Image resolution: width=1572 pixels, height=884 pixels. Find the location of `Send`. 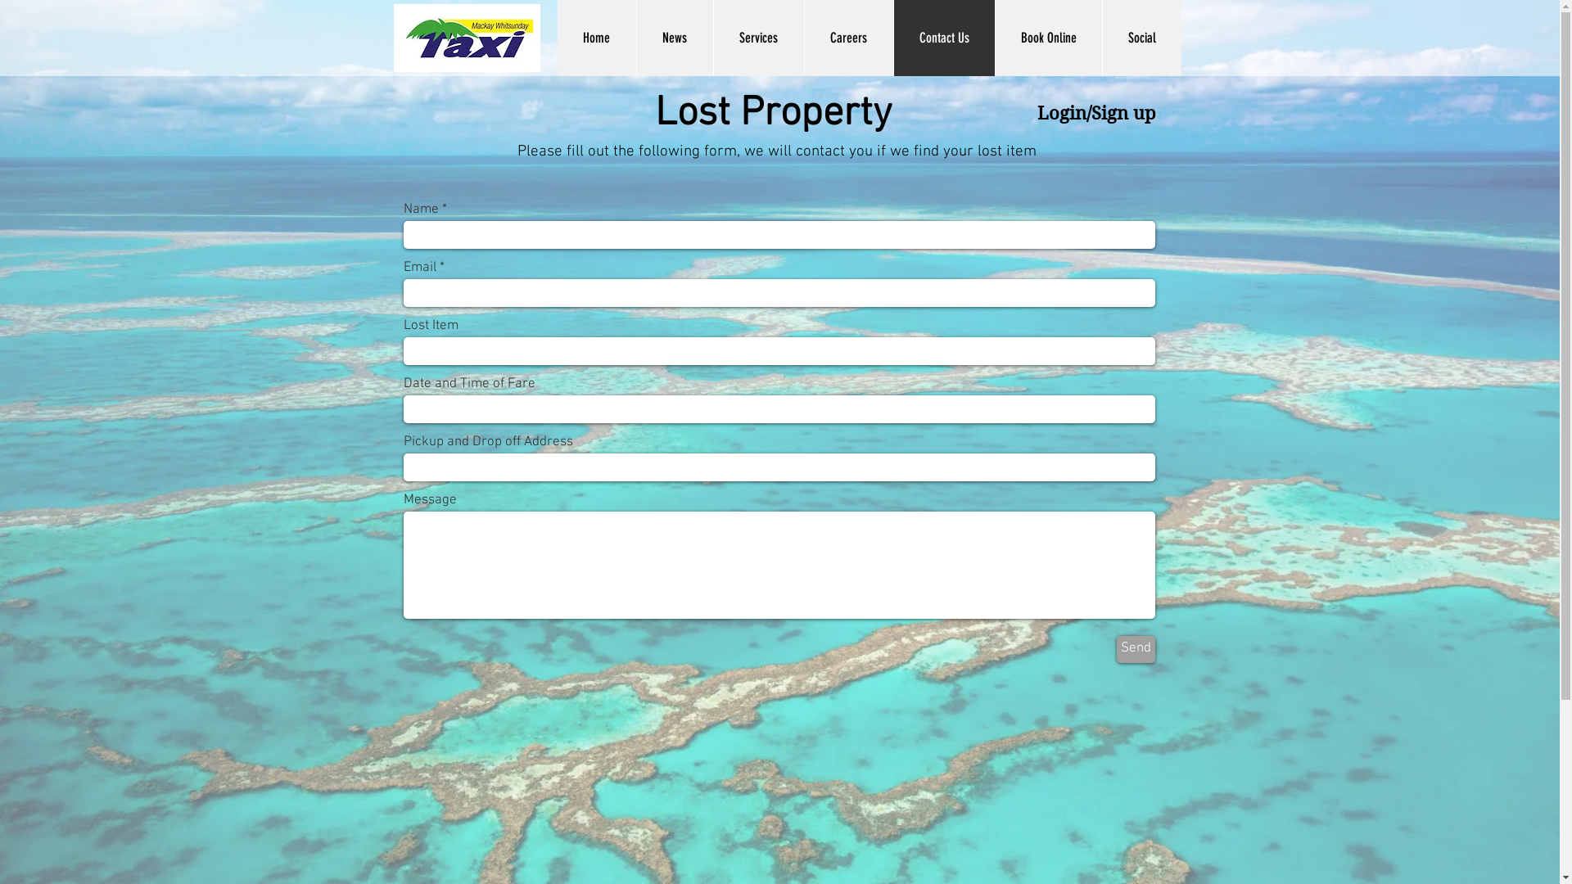

Send is located at coordinates (1136, 650).